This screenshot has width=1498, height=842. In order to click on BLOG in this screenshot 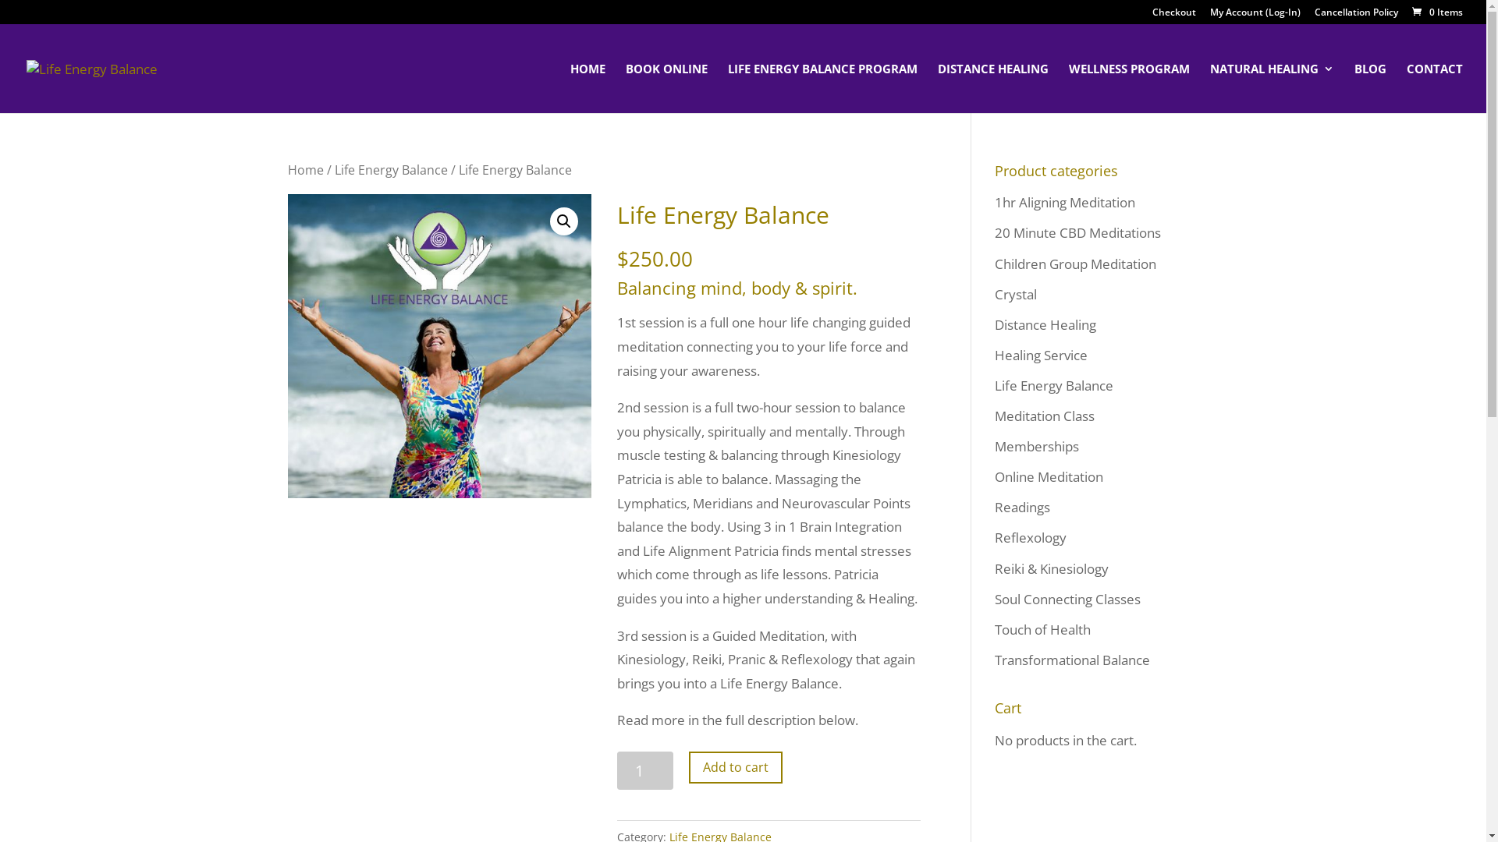, I will do `click(1370, 88)`.